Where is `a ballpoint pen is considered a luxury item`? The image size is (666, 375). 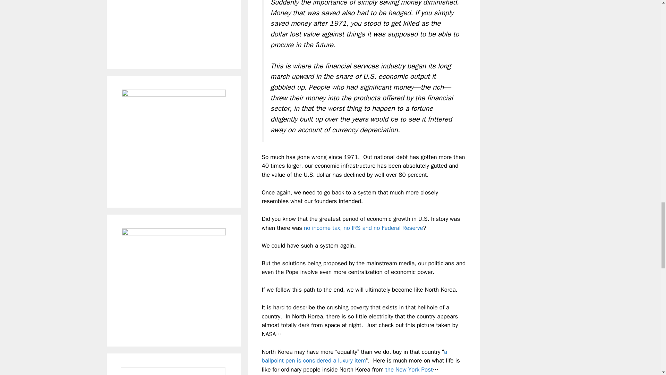
a ballpoint pen is considered a luxury item is located at coordinates (354, 356).